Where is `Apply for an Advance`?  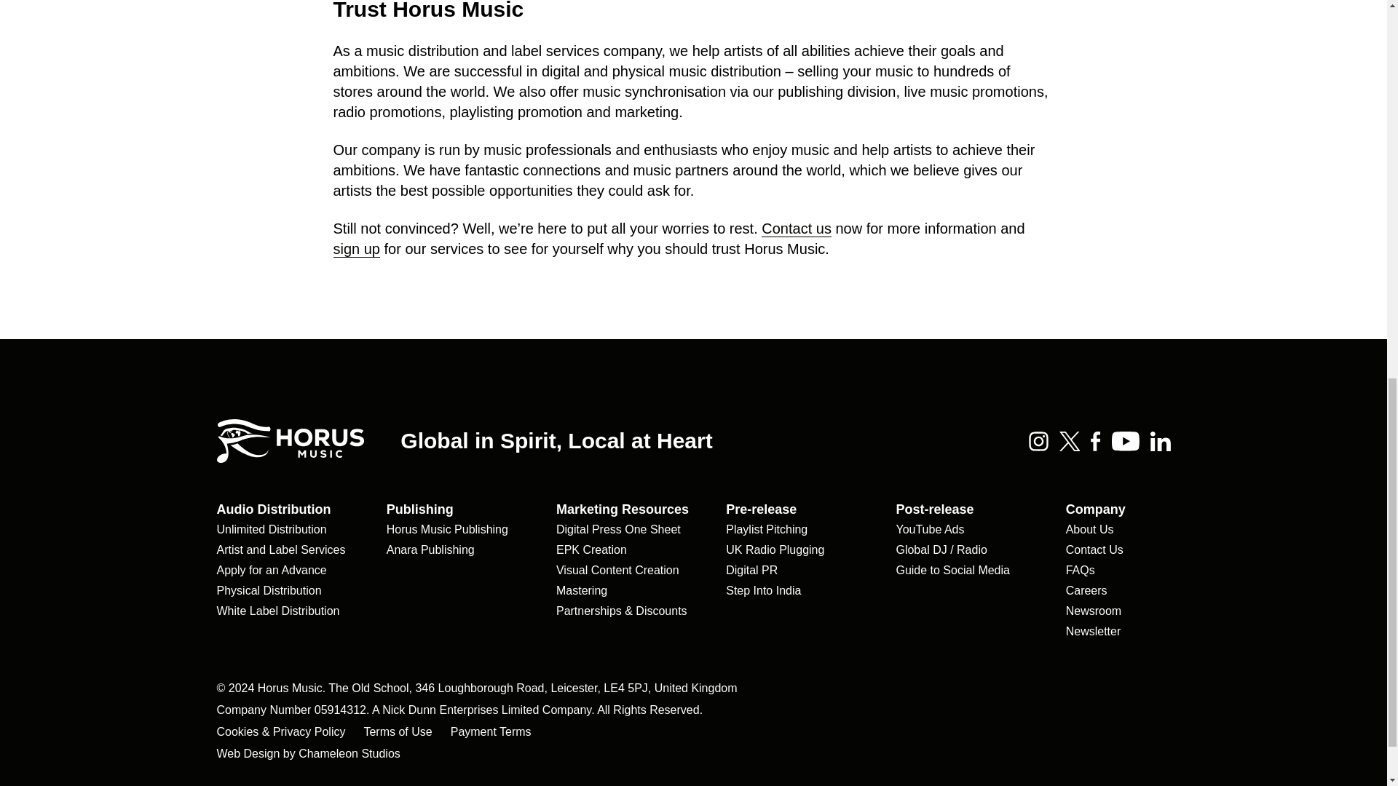
Apply for an Advance is located at coordinates (272, 571).